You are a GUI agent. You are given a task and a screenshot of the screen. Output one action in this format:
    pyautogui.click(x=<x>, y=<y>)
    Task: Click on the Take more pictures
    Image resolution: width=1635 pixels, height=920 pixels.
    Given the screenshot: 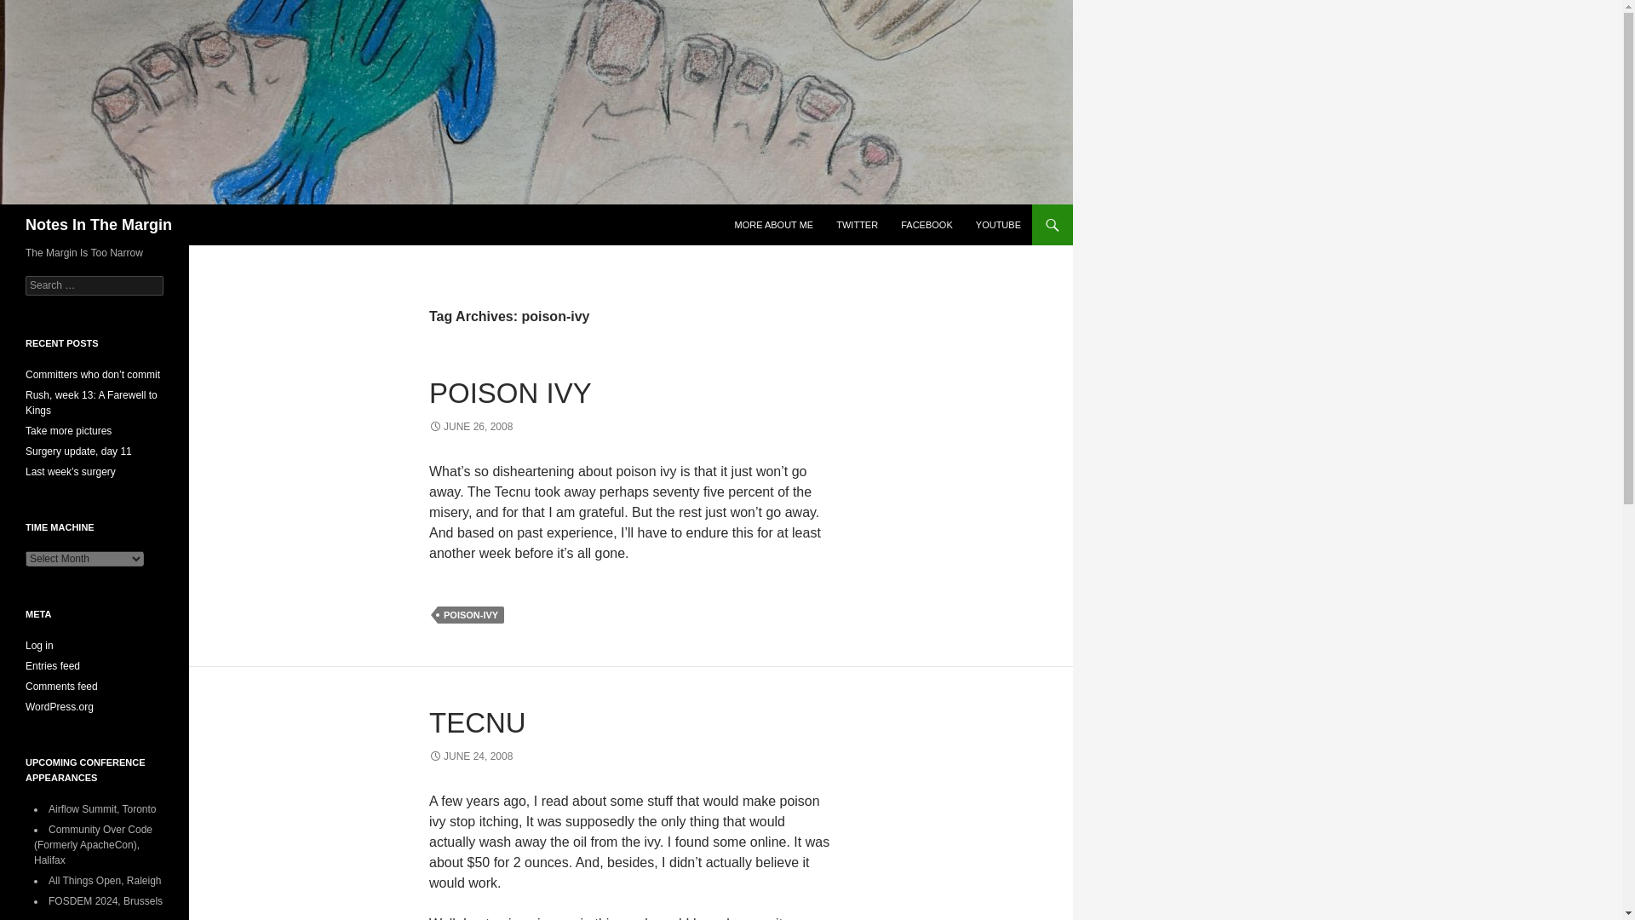 What is the action you would take?
    pyautogui.click(x=68, y=431)
    